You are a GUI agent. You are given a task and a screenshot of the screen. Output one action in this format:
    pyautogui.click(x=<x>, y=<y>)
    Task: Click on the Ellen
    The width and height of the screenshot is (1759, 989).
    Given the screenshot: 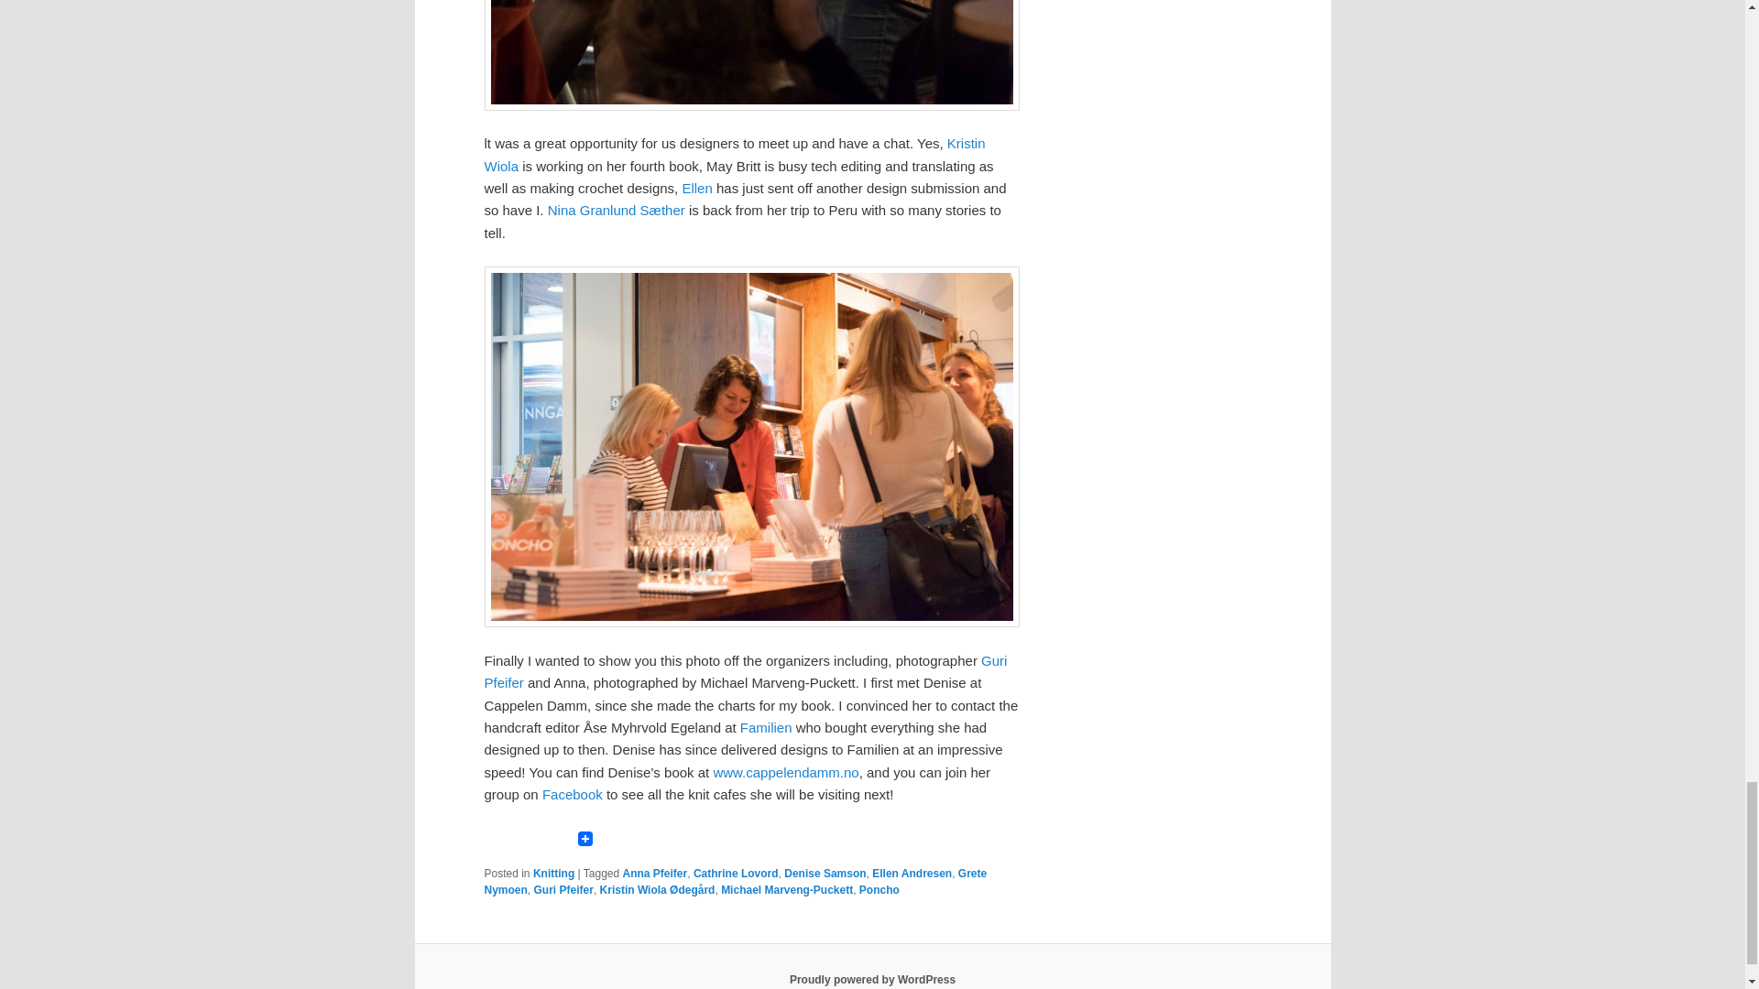 What is the action you would take?
    pyautogui.click(x=696, y=187)
    